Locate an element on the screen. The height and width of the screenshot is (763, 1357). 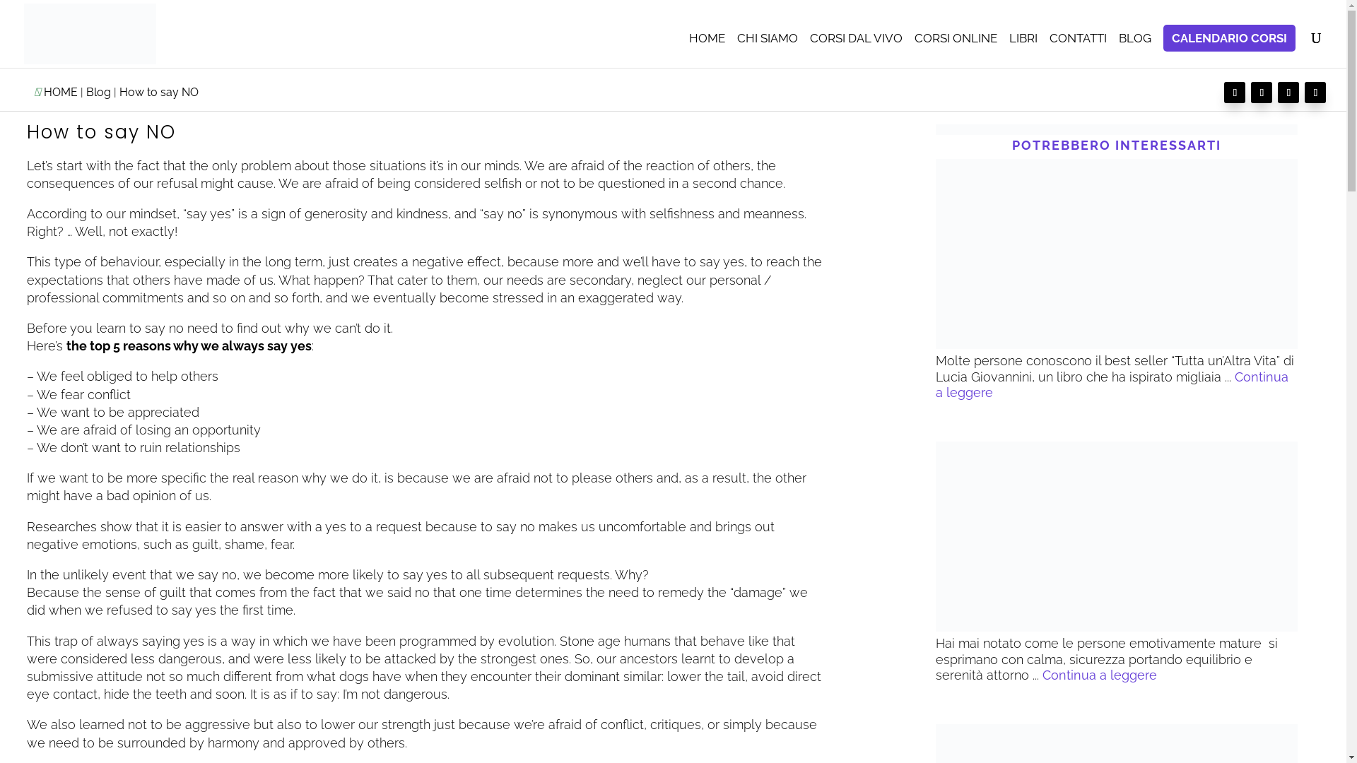
APG - Modulo di PNL -neurosemantica e Coaching is located at coordinates (1117, 130).